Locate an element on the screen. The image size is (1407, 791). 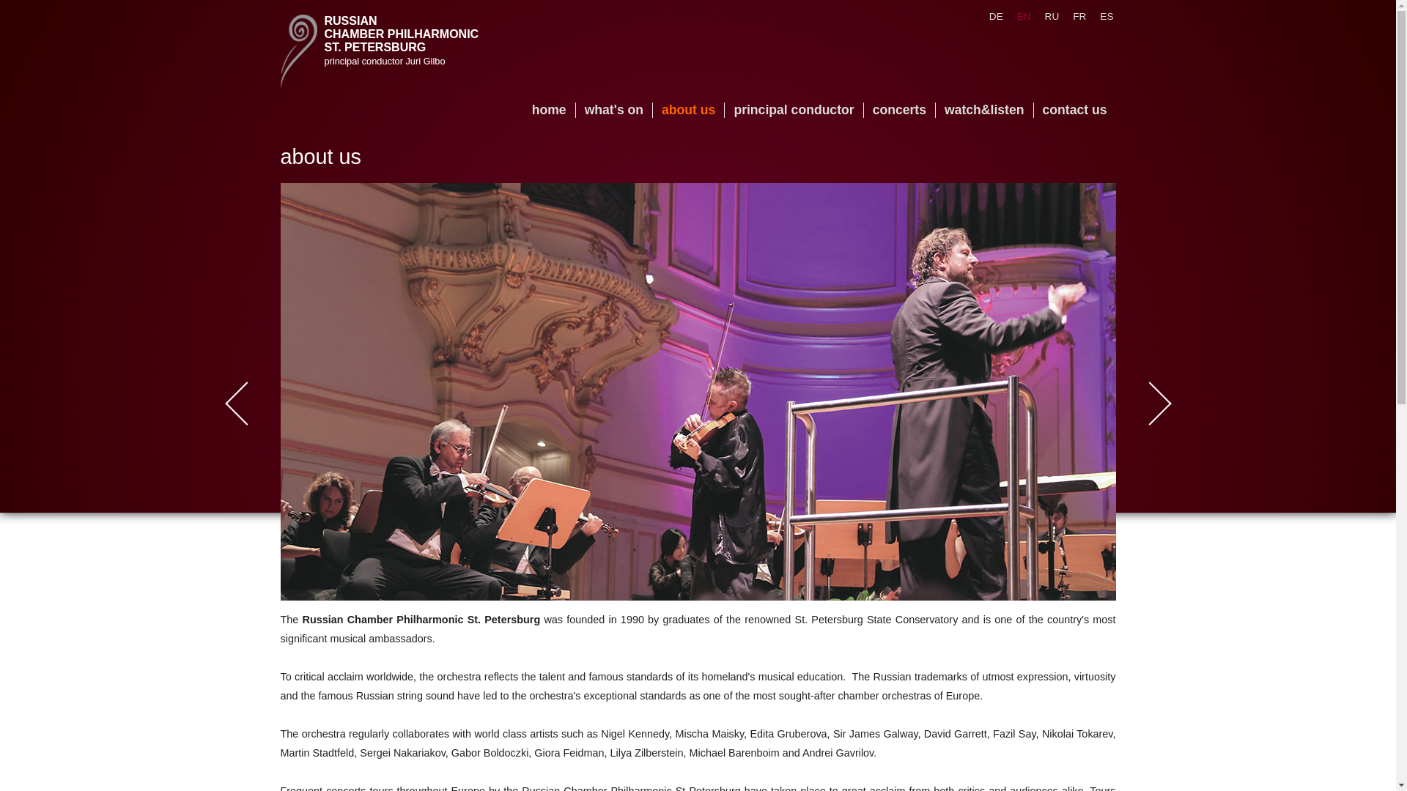
home is located at coordinates (550, 110).